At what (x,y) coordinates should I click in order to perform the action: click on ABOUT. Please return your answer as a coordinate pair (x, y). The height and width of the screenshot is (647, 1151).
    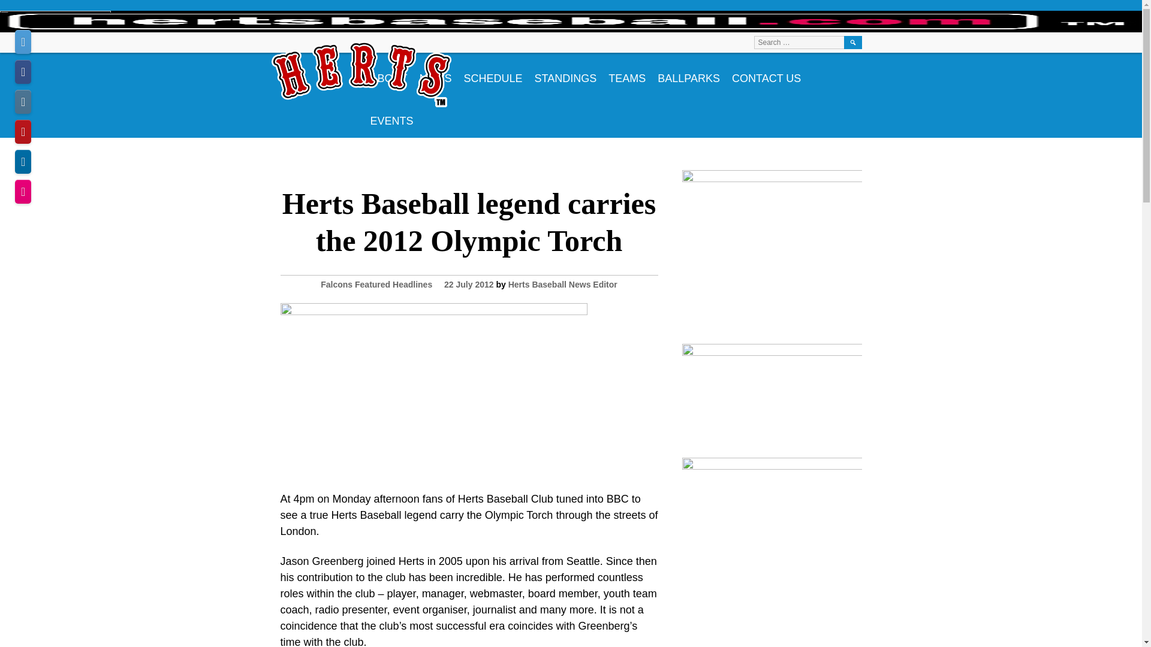
    Looking at the image, I should click on (388, 73).